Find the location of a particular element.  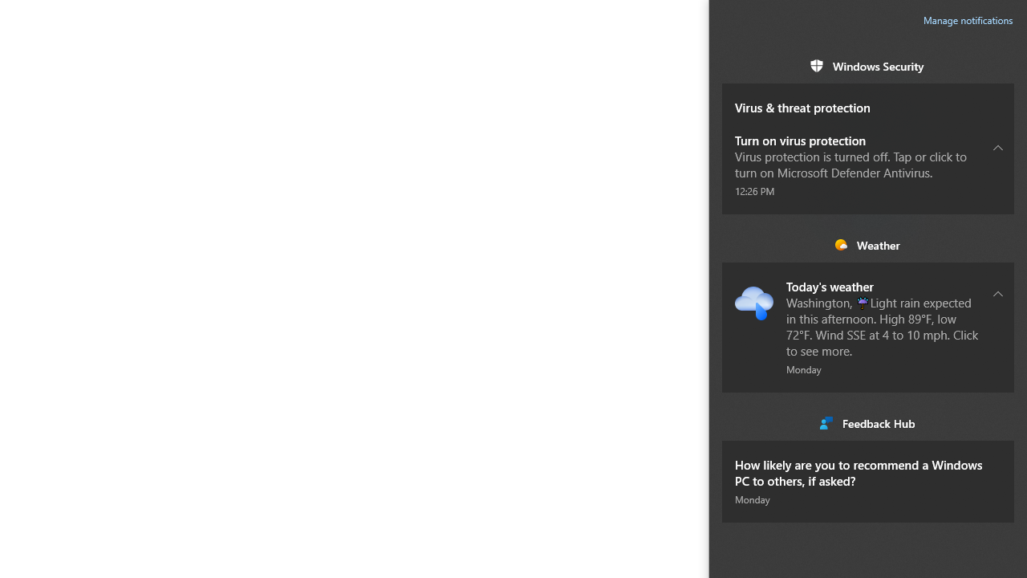

Clear all notifications for Weather is located at coordinates (998, 245).